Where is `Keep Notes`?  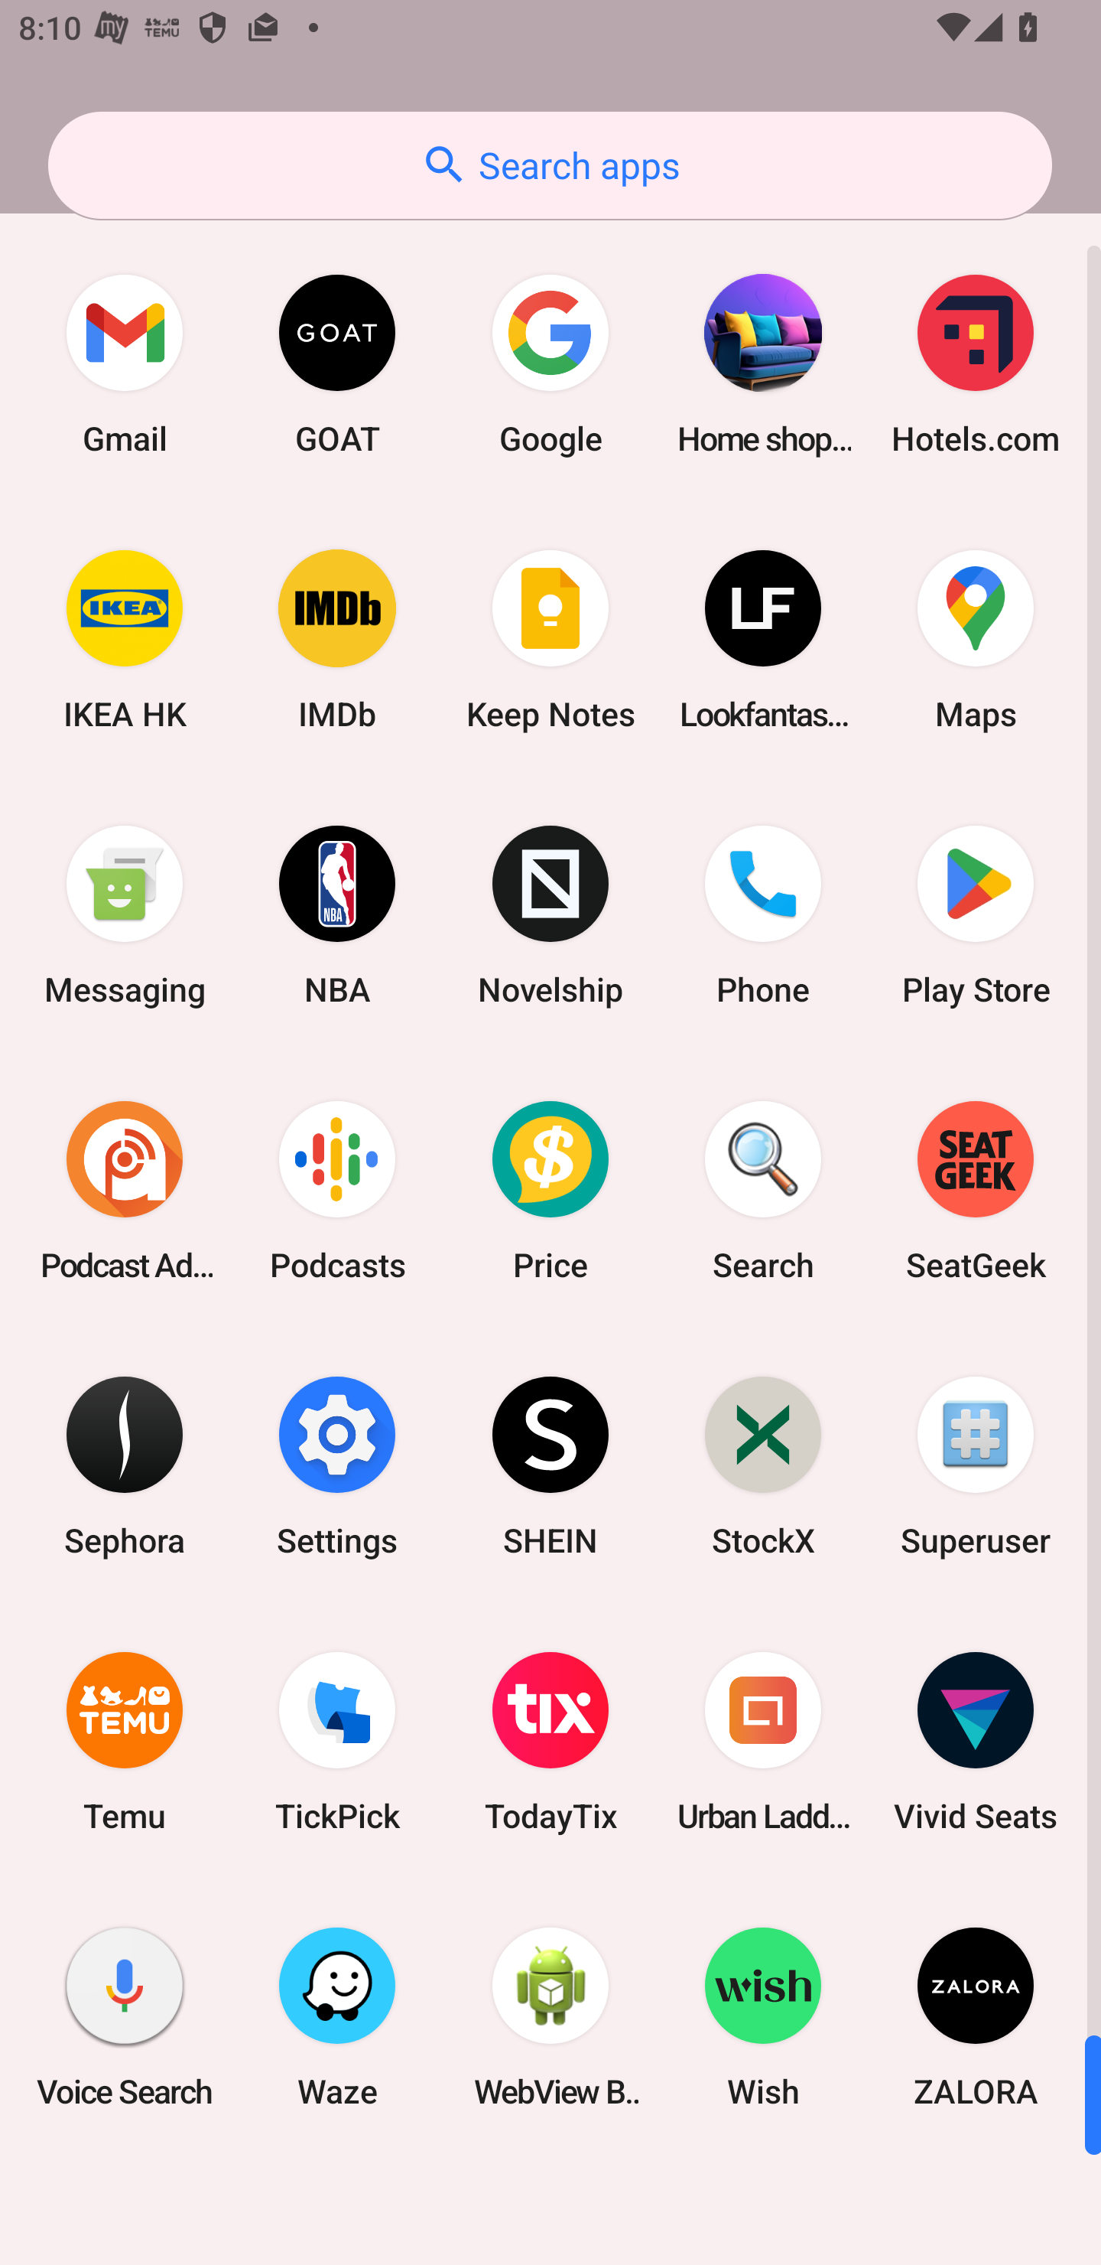
Keep Notes is located at coordinates (550, 640).